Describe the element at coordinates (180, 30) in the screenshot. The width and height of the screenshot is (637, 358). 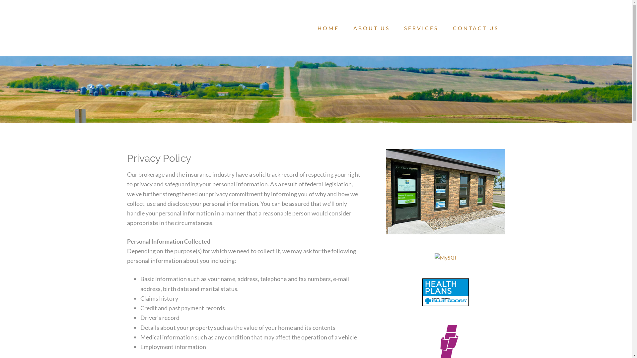
I see `Balgonie Agencies Ltd.` at that location.